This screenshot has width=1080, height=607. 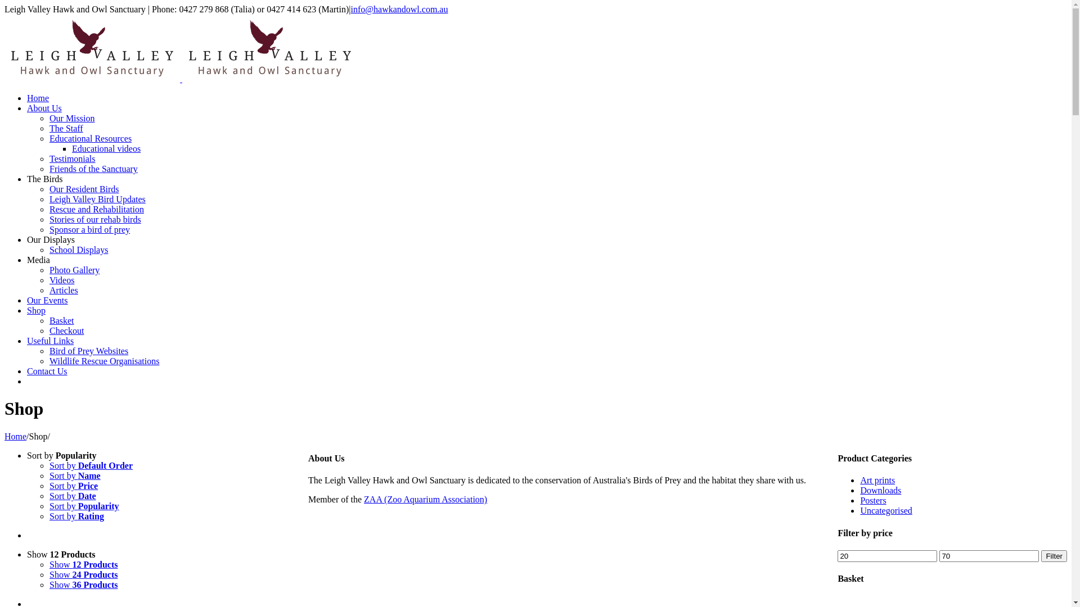 What do you see at coordinates (72, 118) in the screenshot?
I see `Our Mission` at bounding box center [72, 118].